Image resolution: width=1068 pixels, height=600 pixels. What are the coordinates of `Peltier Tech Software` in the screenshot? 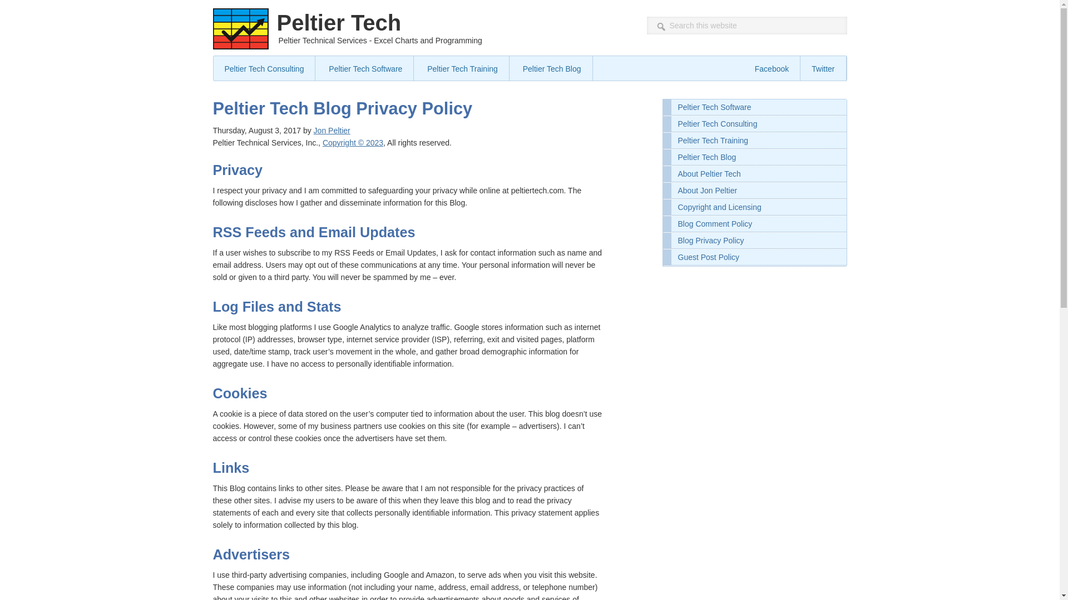 It's located at (755, 108).